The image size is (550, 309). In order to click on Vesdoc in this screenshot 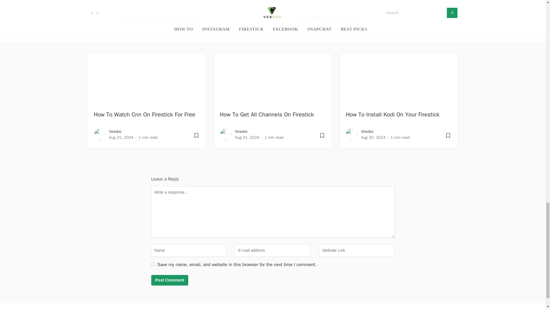, I will do `click(115, 131)`.